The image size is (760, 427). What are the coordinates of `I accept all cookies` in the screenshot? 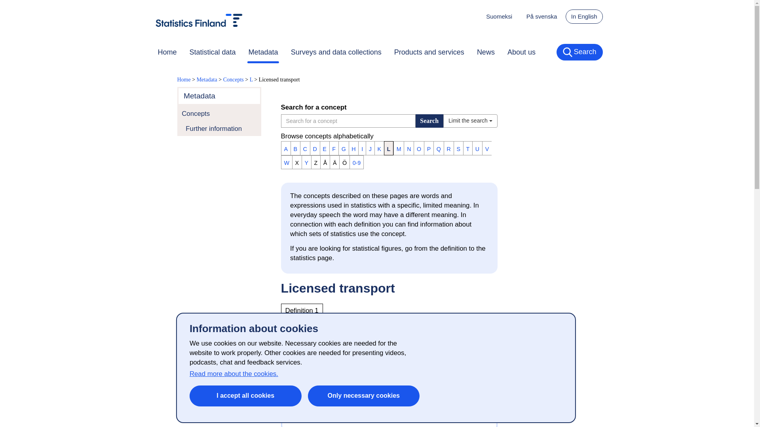 It's located at (245, 396).